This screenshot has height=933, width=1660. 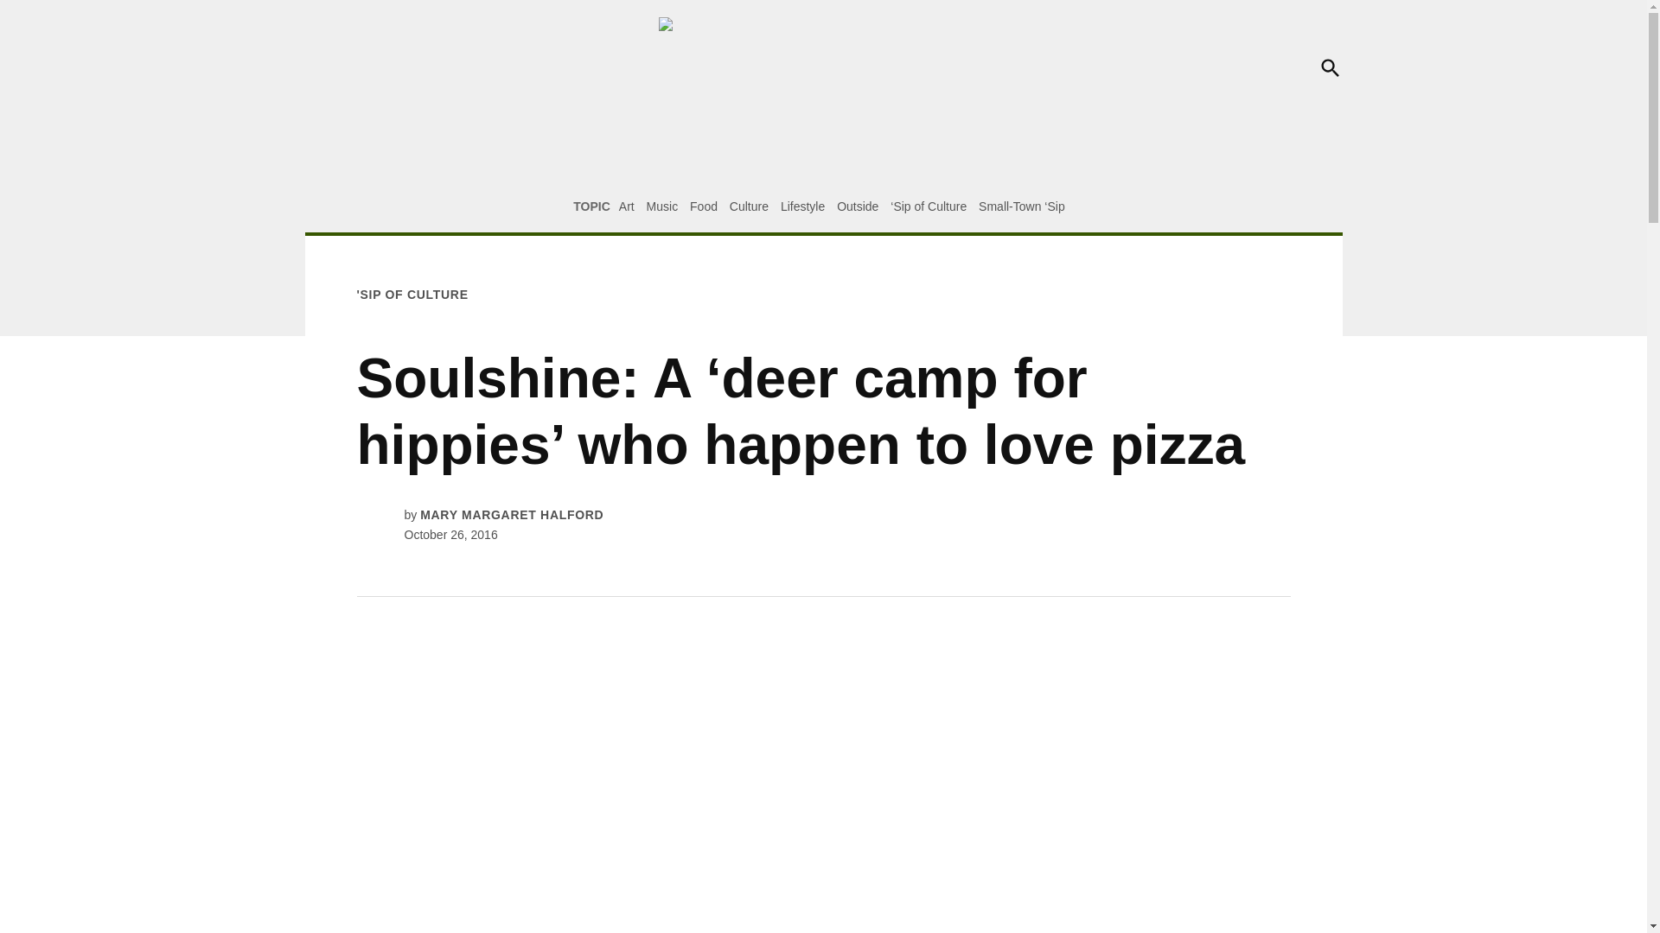 What do you see at coordinates (626, 206) in the screenshot?
I see `Art` at bounding box center [626, 206].